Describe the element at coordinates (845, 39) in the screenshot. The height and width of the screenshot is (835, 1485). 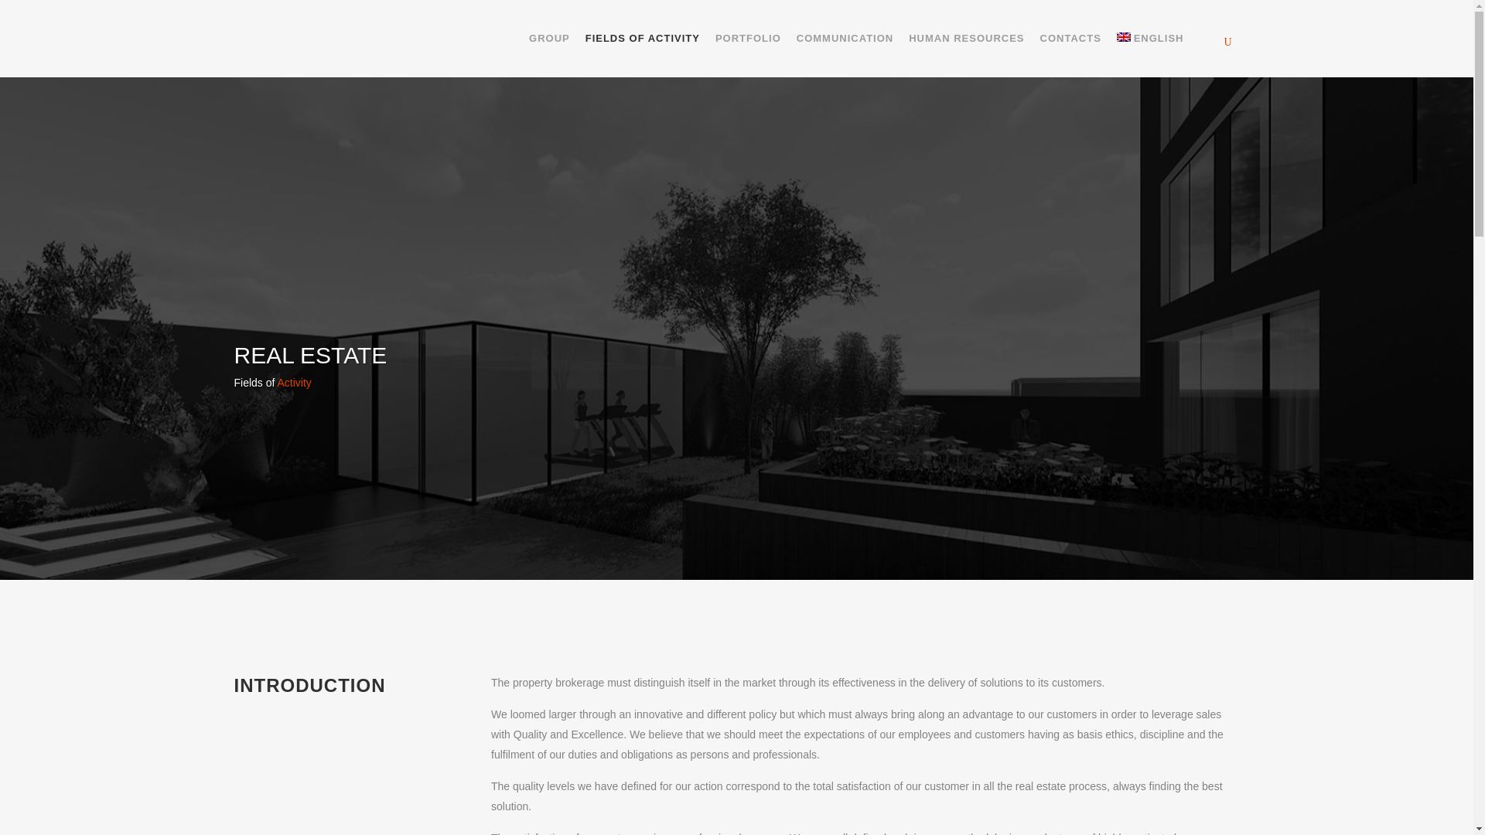
I see `COMMUNICATION` at that location.